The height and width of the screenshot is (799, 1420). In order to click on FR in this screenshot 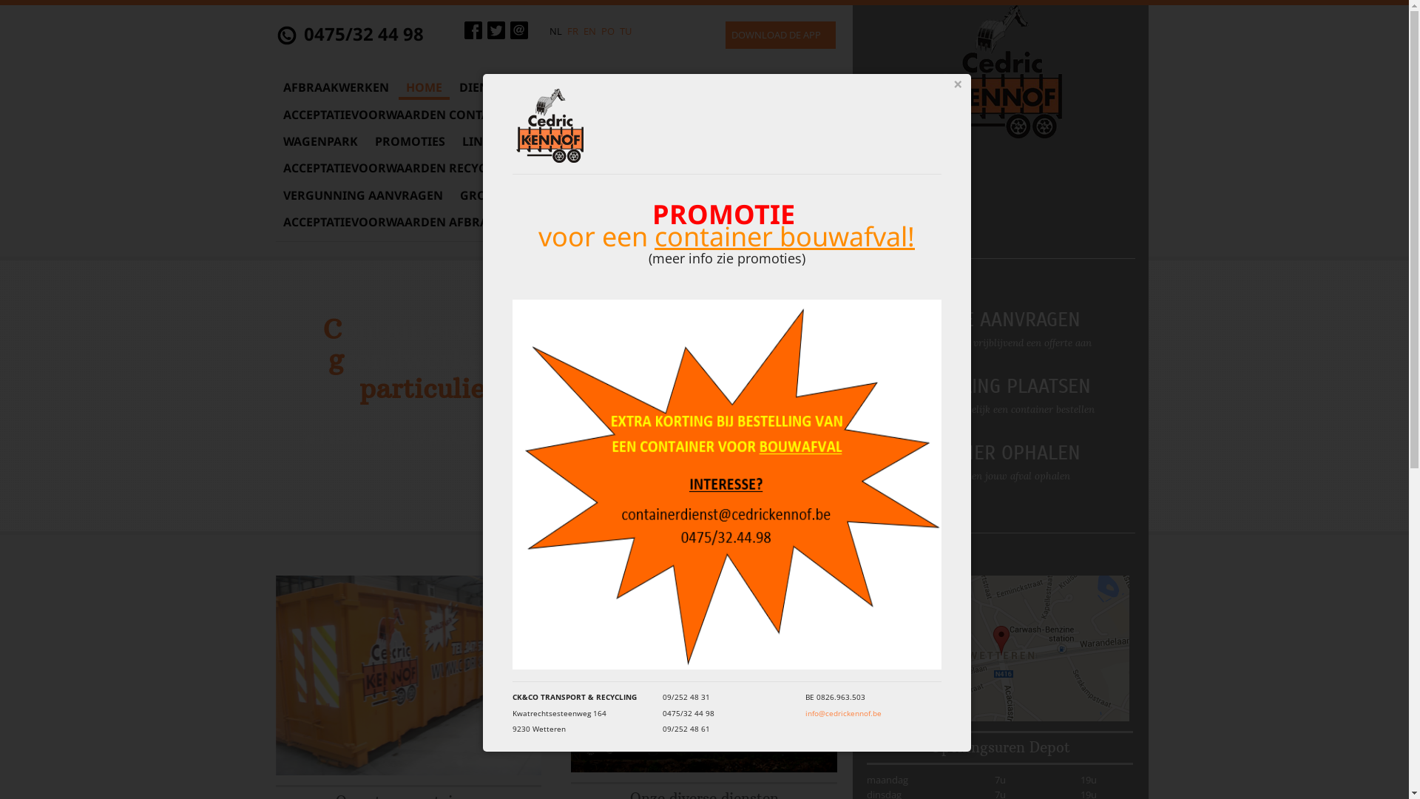, I will do `click(572, 31)`.